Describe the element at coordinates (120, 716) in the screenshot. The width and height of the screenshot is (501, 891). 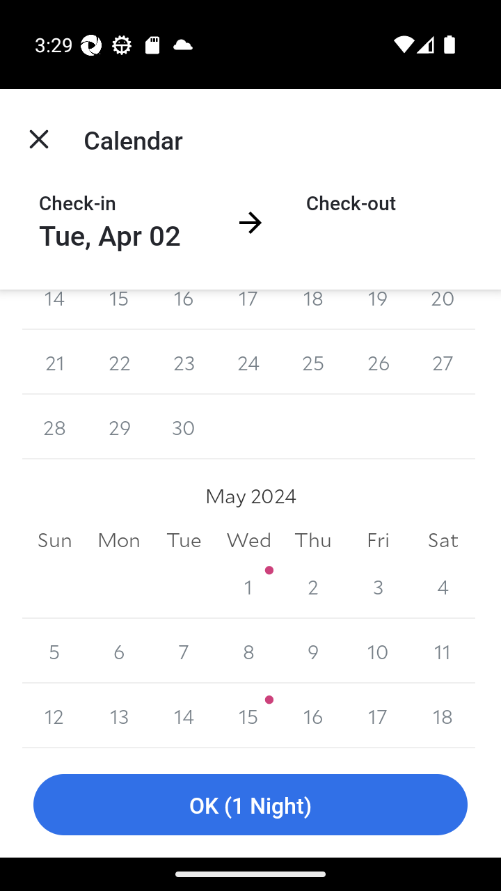
I see `13 13 May 2024` at that location.